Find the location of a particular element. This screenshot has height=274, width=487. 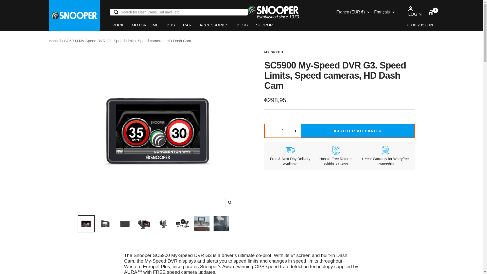

IT is located at coordinates (340, 151).